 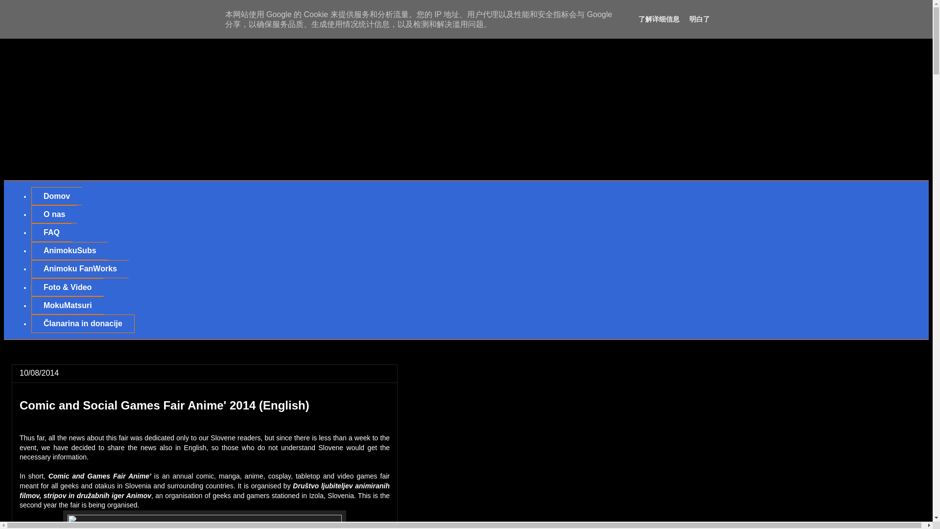 I want to click on O nas, so click(x=54, y=214).